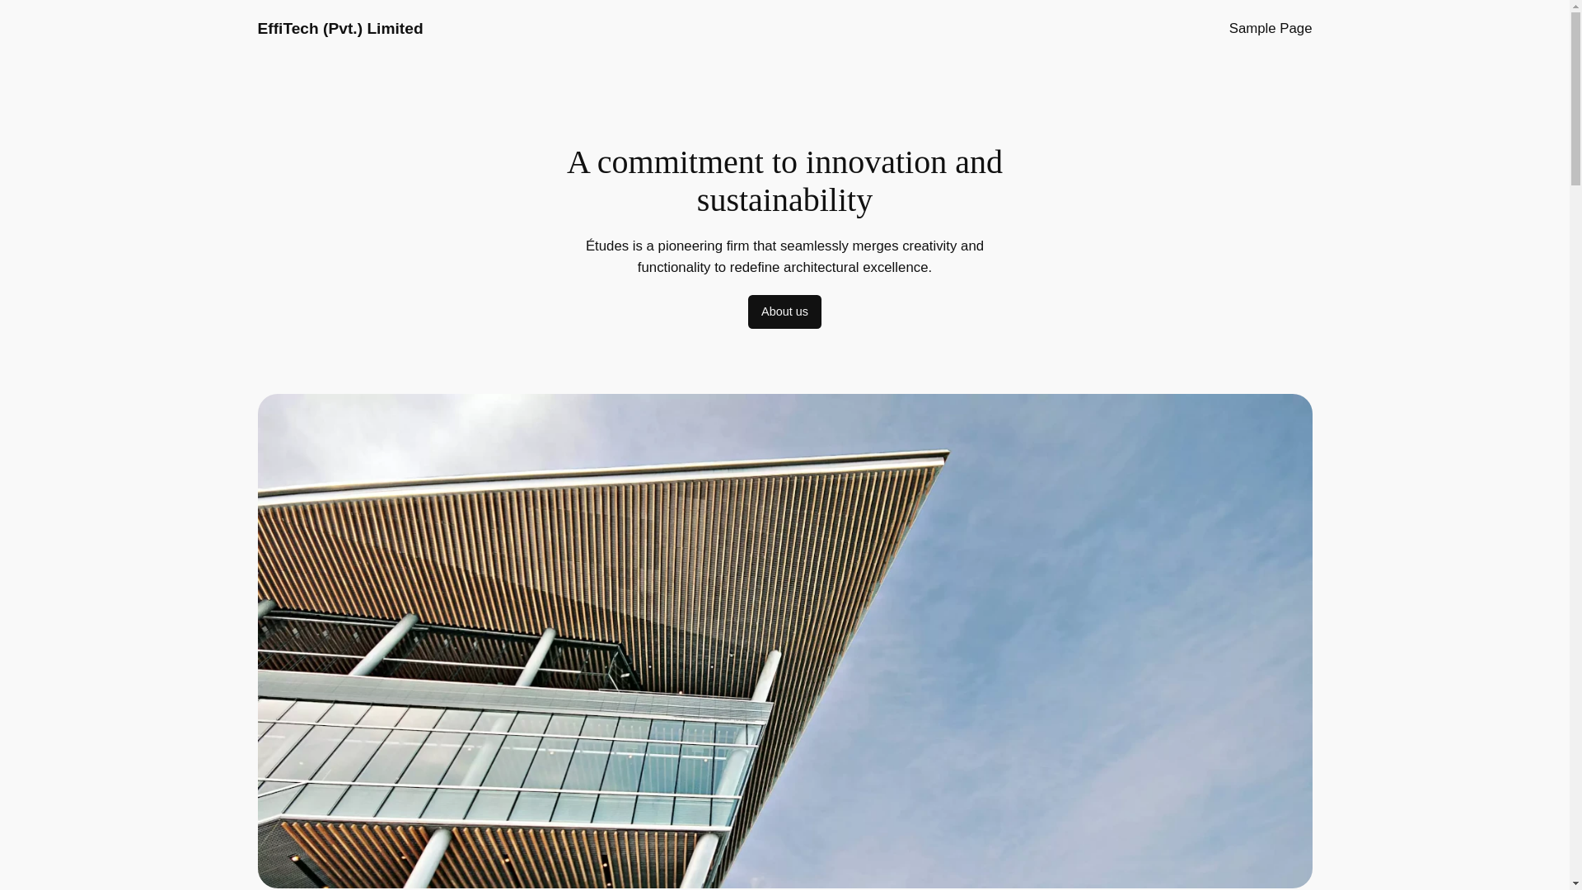  Describe the element at coordinates (1271, 29) in the screenshot. I see `Sample Page` at that location.